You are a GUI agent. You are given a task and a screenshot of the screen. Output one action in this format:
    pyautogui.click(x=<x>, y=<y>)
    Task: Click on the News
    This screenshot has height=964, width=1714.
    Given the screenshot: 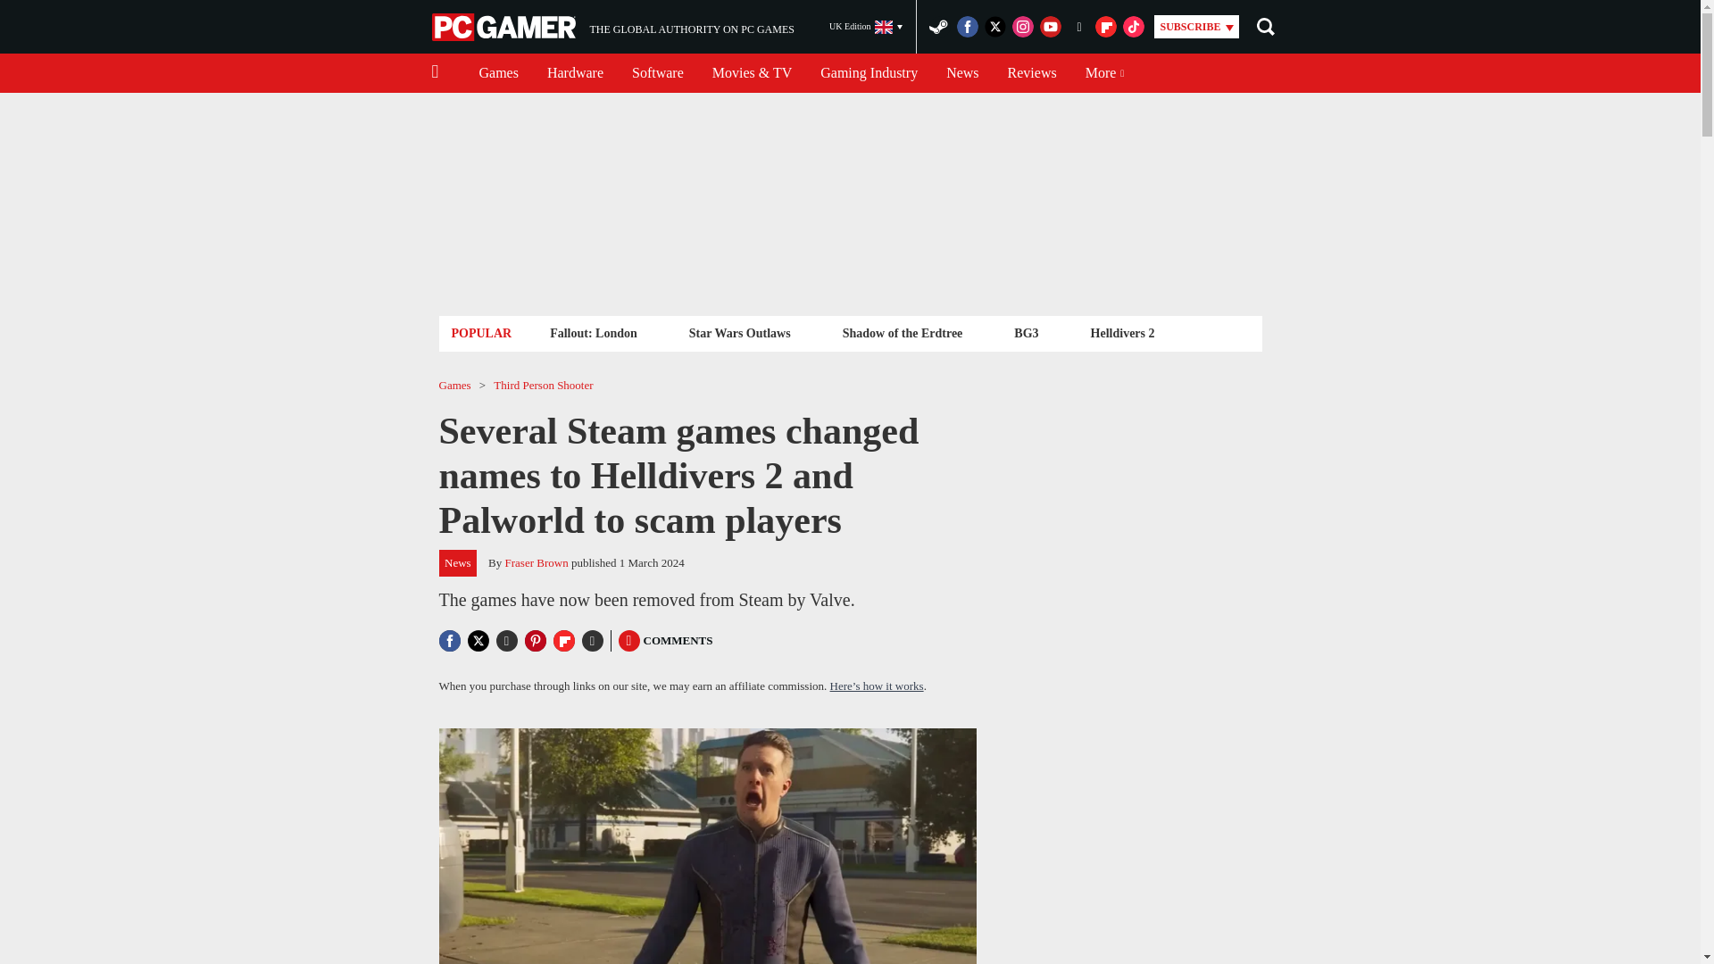 What is the action you would take?
    pyautogui.click(x=962, y=73)
    